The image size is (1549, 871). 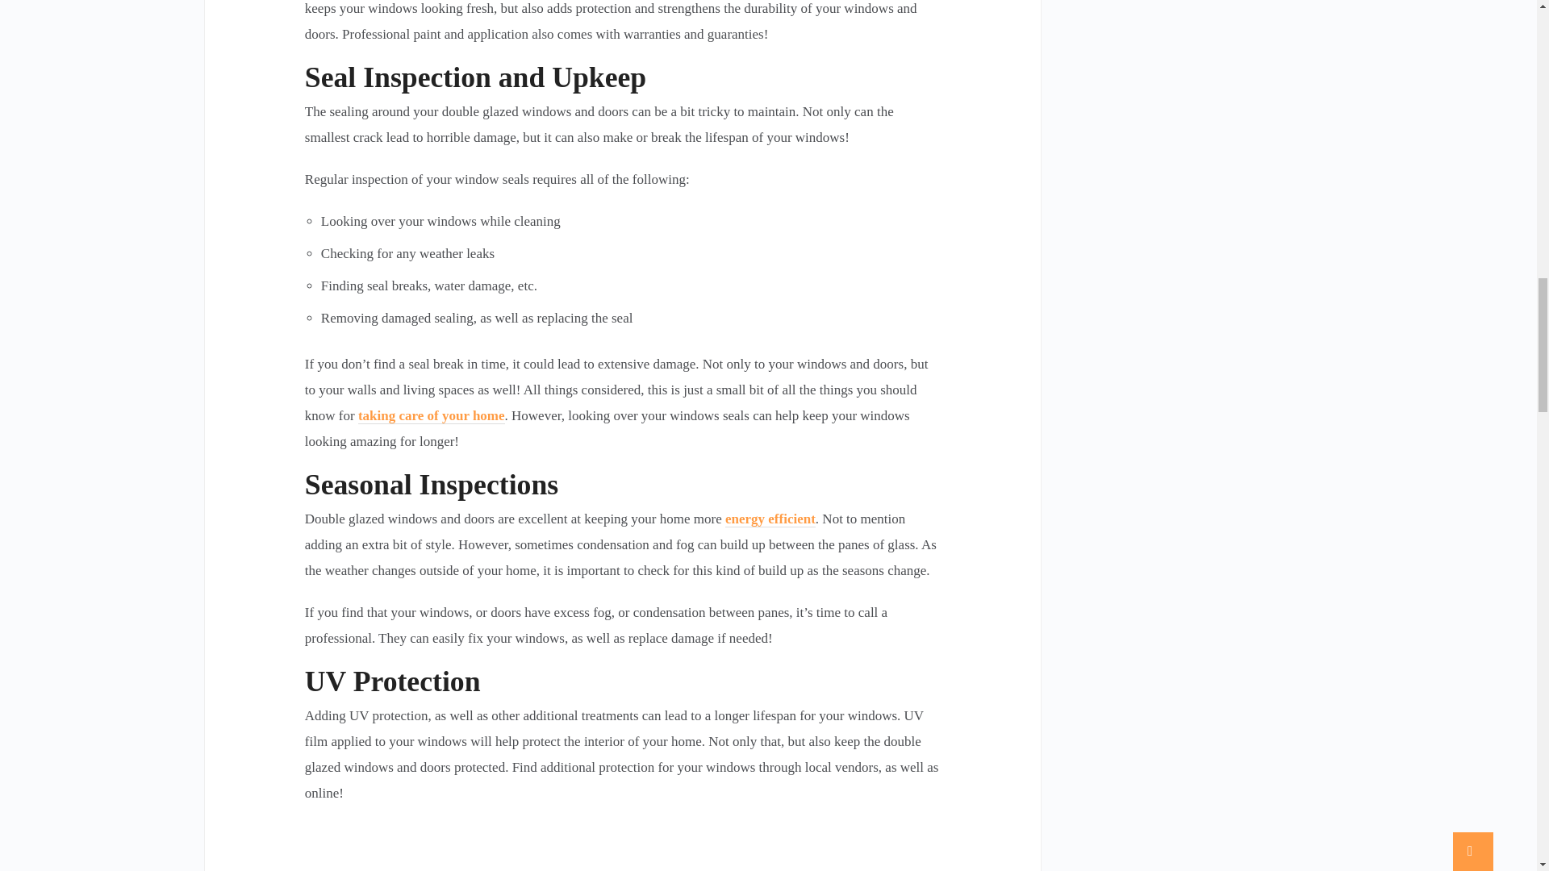 What do you see at coordinates (770, 519) in the screenshot?
I see `energy efficient` at bounding box center [770, 519].